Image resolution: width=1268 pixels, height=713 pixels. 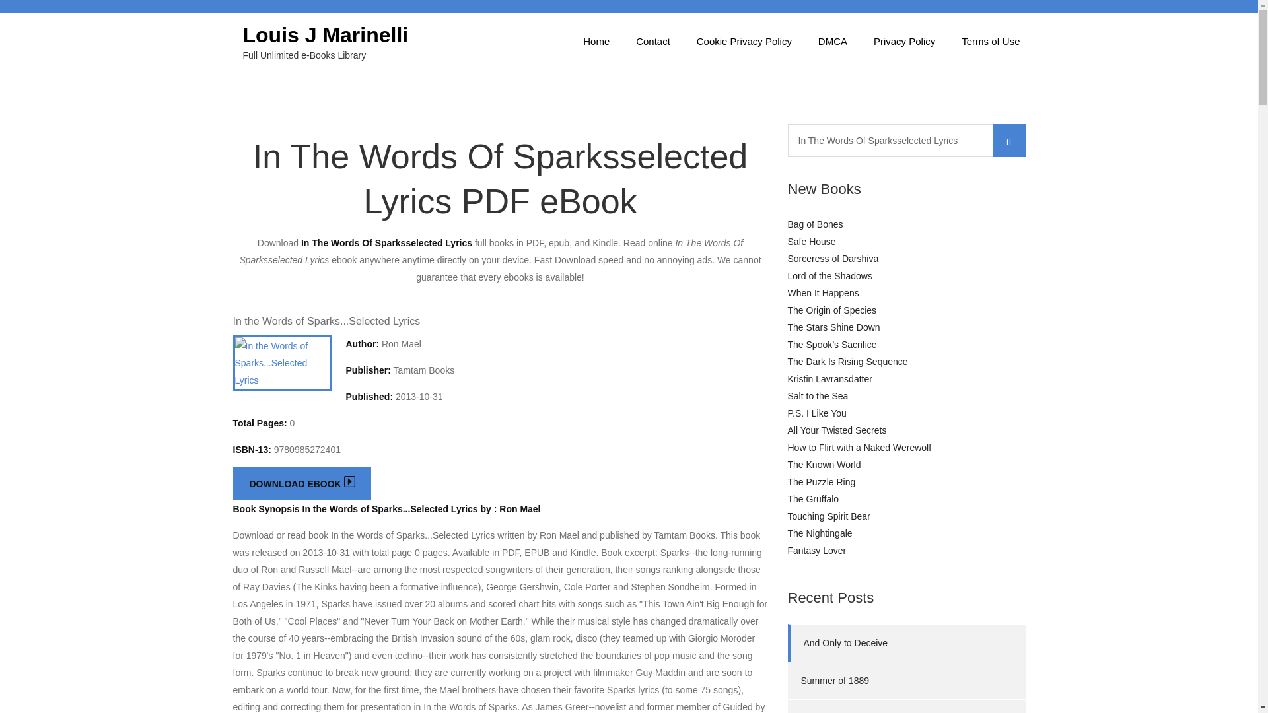 What do you see at coordinates (906, 140) in the screenshot?
I see `In The Words Of Sparksselected Lyrics` at bounding box center [906, 140].